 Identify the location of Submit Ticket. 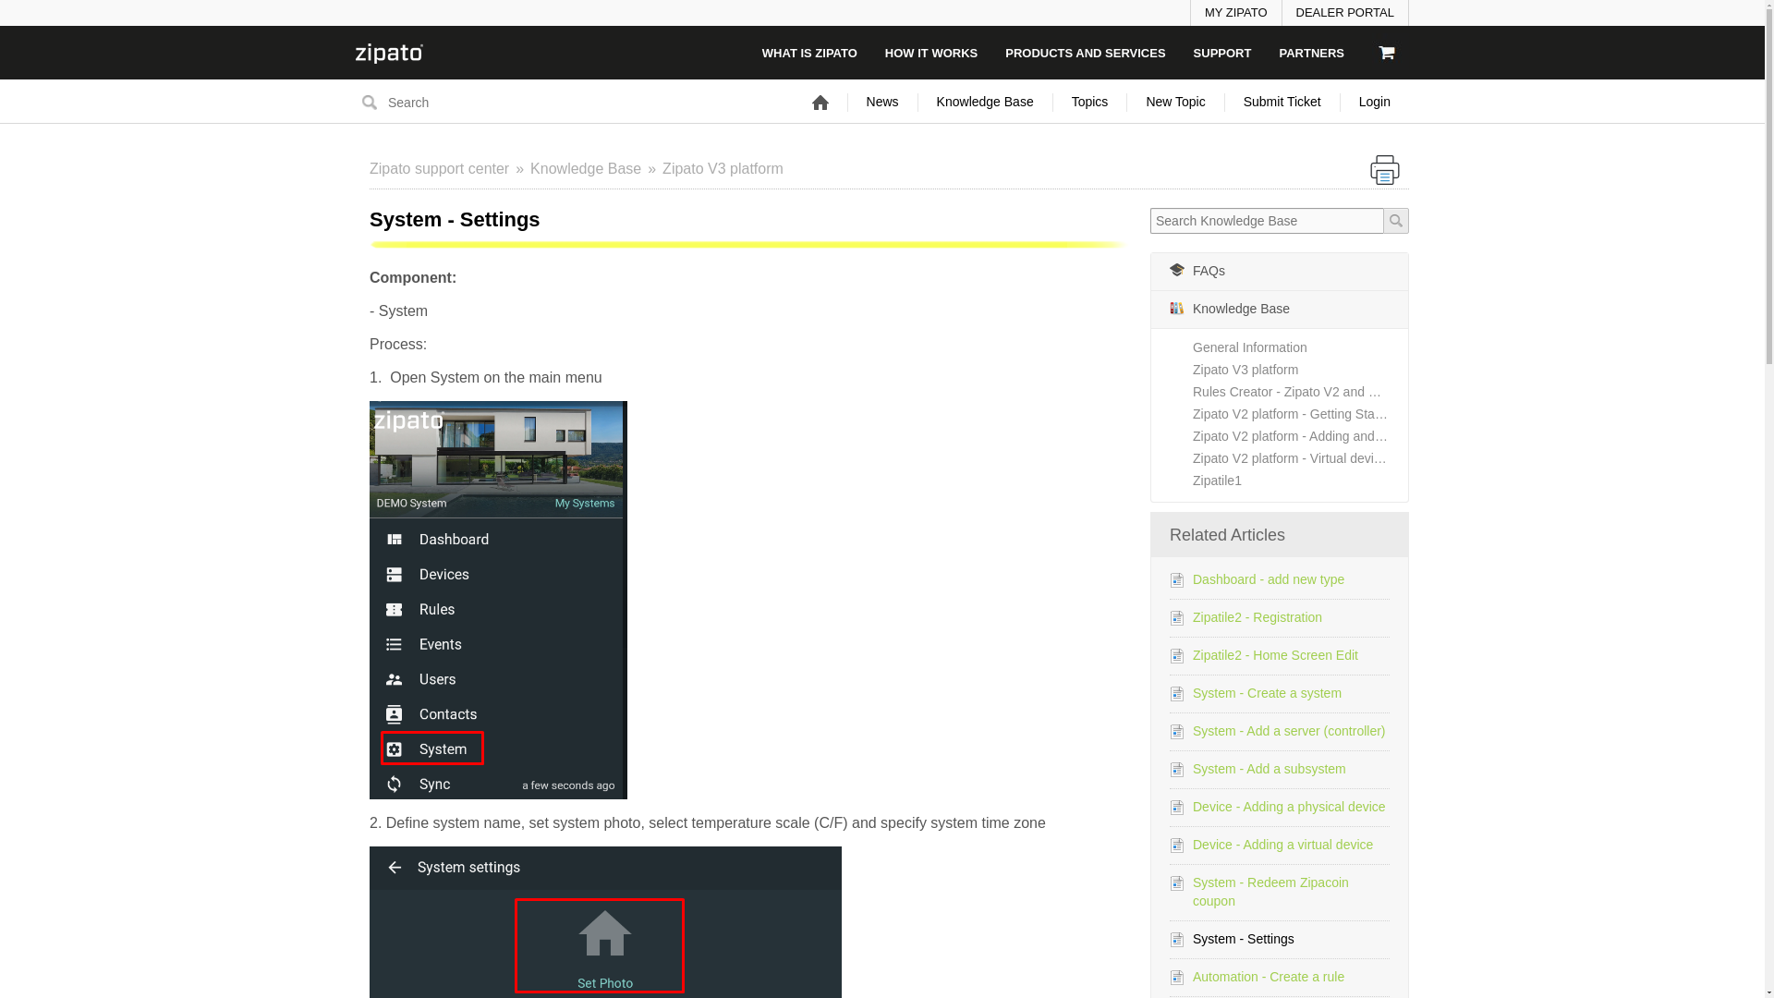
(1282, 102).